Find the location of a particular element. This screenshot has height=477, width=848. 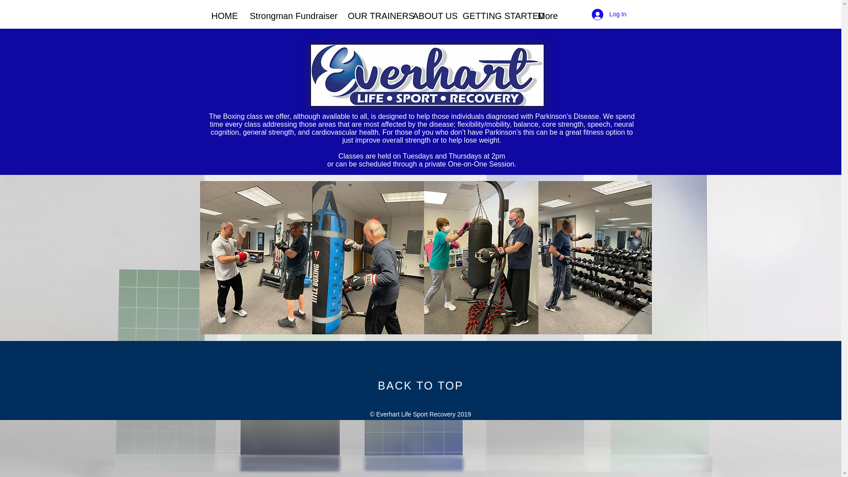

OUR TRAINERS is located at coordinates (373, 16).